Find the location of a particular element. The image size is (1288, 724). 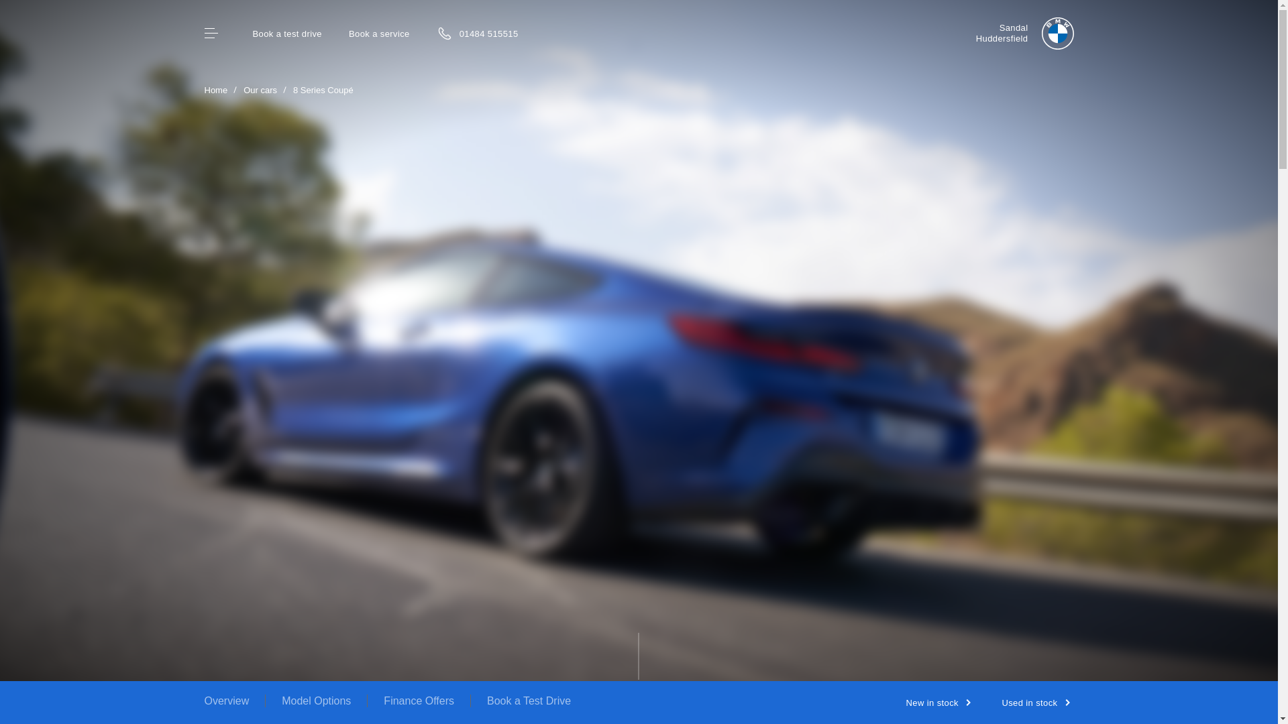

Book a test drive is located at coordinates (379, 34).